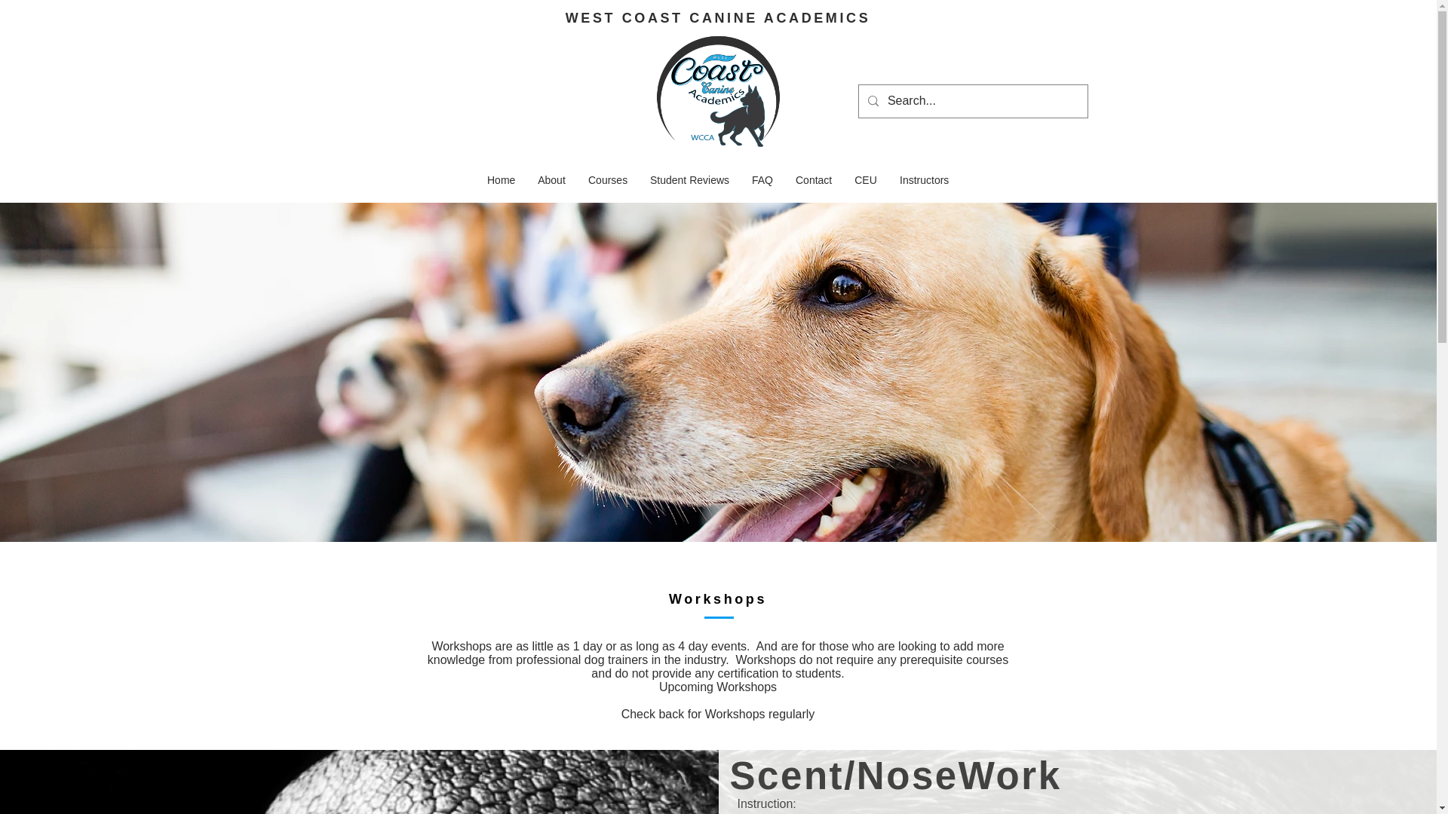 This screenshot has width=1448, height=814. What do you see at coordinates (762, 179) in the screenshot?
I see `FAQ` at bounding box center [762, 179].